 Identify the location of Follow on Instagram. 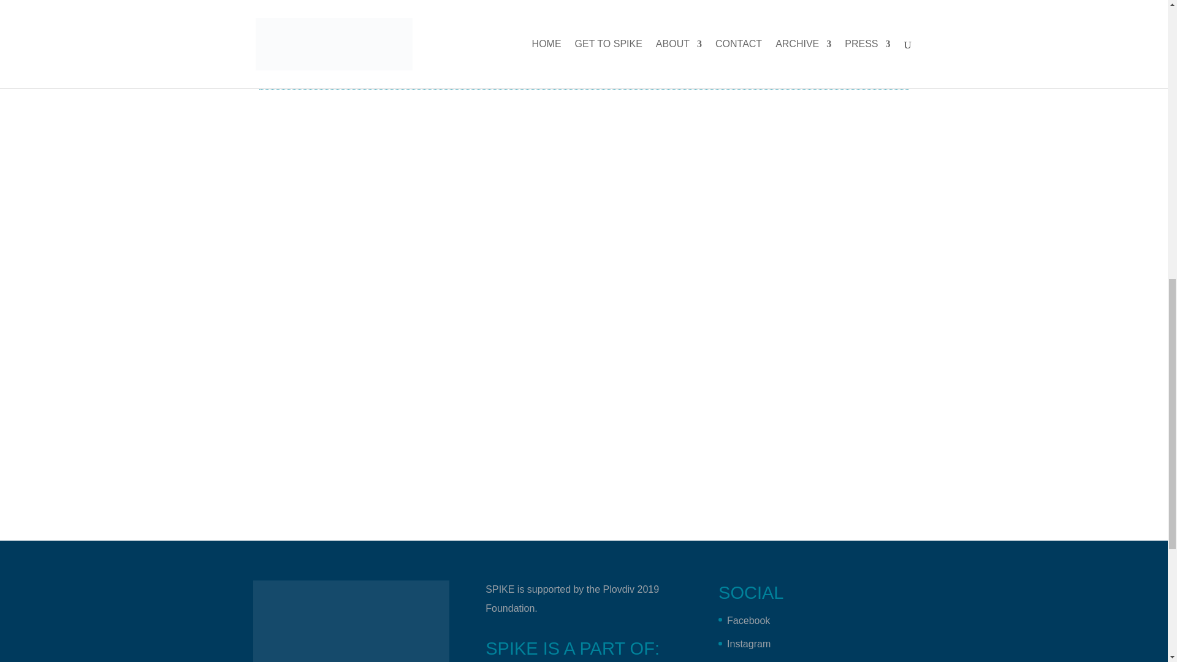
(566, 1).